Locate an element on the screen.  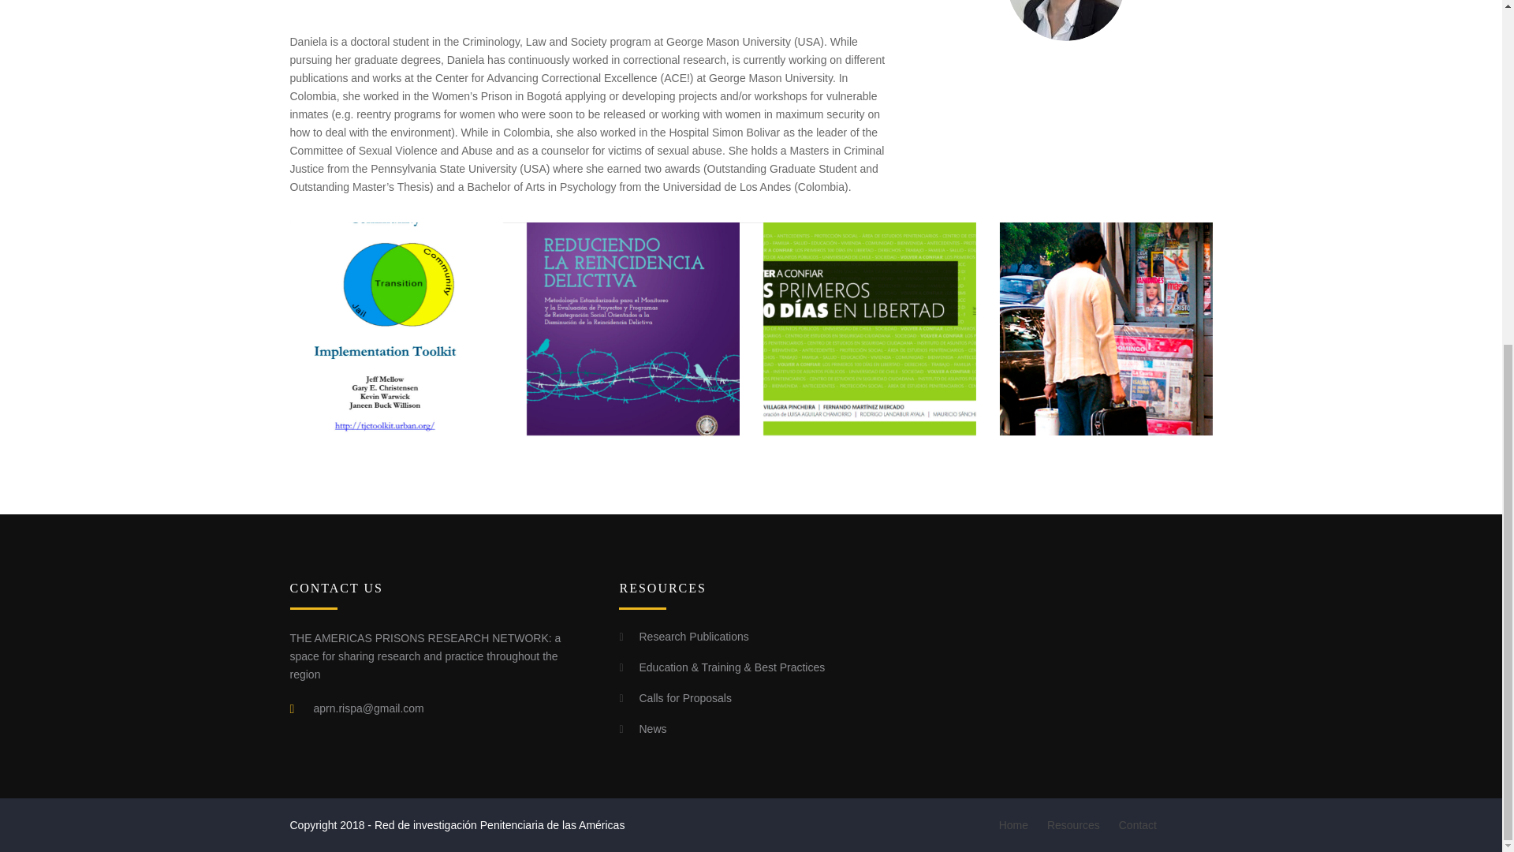
barberi foto is located at coordinates (1065, 21).